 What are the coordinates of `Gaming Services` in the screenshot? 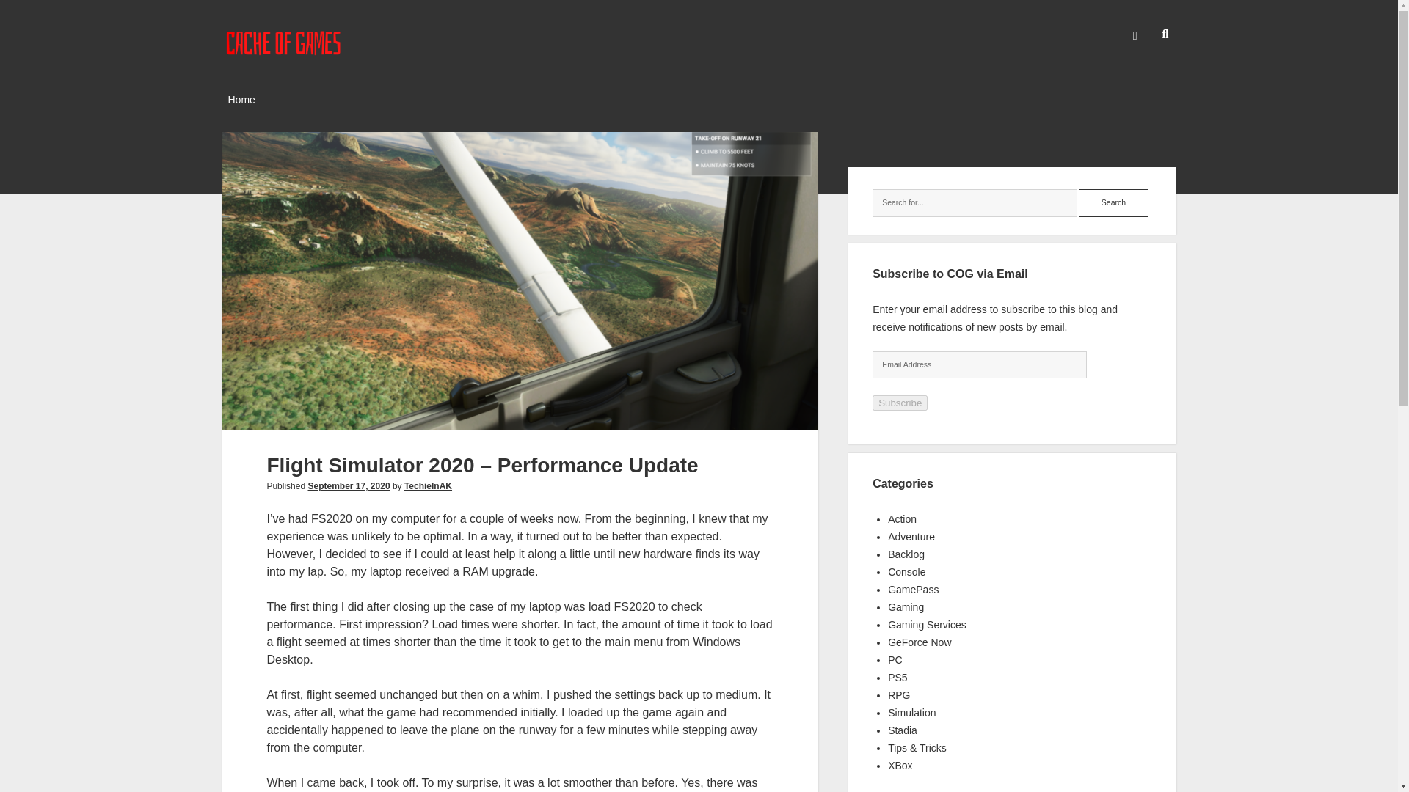 It's located at (927, 624).